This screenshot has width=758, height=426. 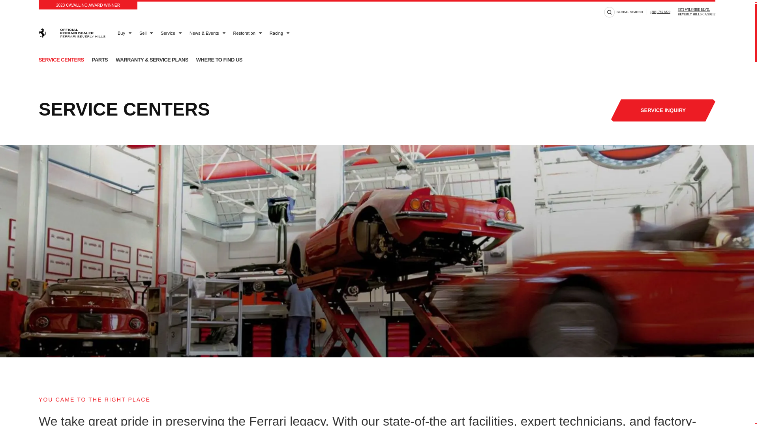 What do you see at coordinates (220, 60) in the screenshot?
I see `WHERE TO FIND US` at bounding box center [220, 60].